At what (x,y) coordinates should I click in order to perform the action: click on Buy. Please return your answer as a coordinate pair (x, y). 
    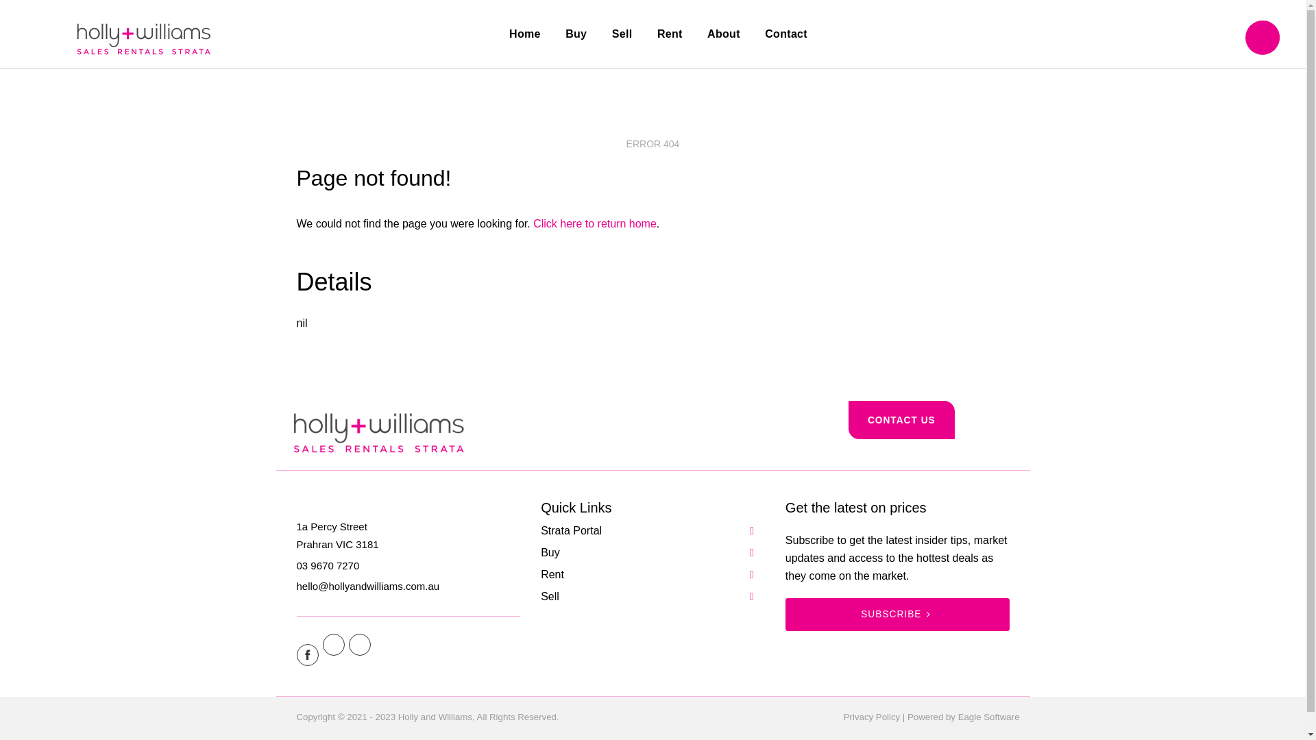
    Looking at the image, I should click on (576, 34).